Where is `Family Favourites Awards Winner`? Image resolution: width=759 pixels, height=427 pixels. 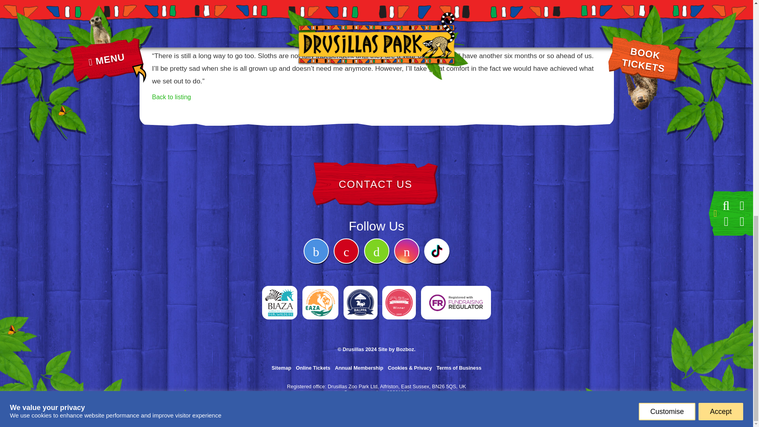 Family Favourites Awards Winner is located at coordinates (399, 293).